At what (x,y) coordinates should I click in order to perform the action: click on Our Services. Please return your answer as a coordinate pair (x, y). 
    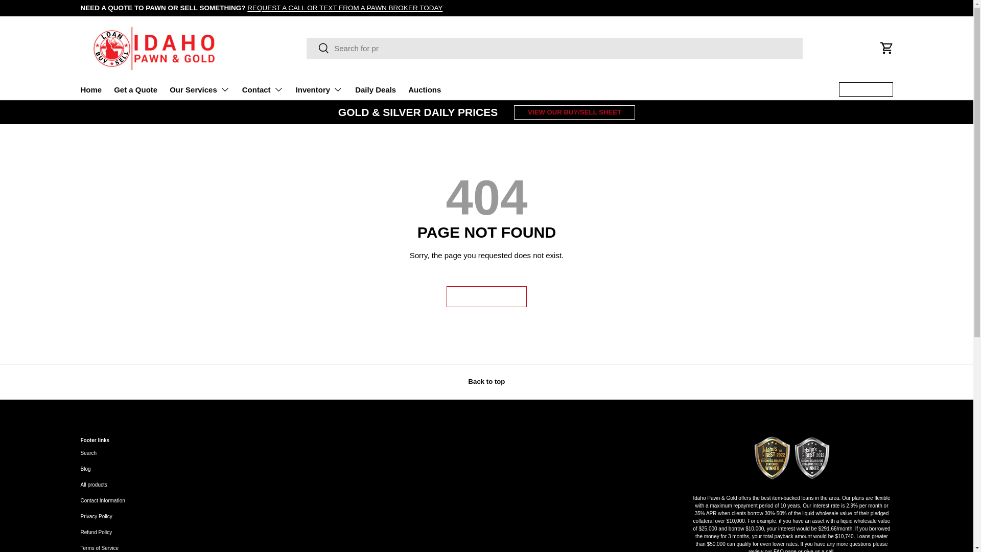
    Looking at the image, I should click on (199, 89).